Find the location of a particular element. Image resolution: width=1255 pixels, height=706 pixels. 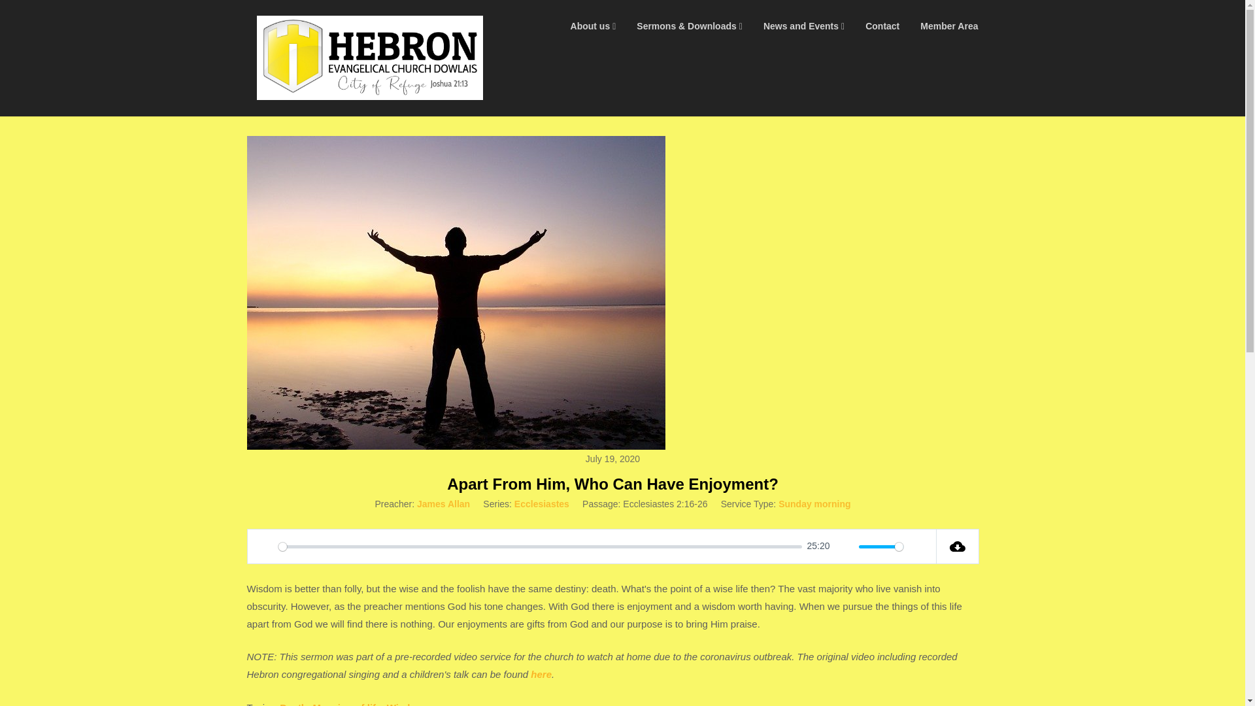

Ecclesiastes is located at coordinates (542, 503).